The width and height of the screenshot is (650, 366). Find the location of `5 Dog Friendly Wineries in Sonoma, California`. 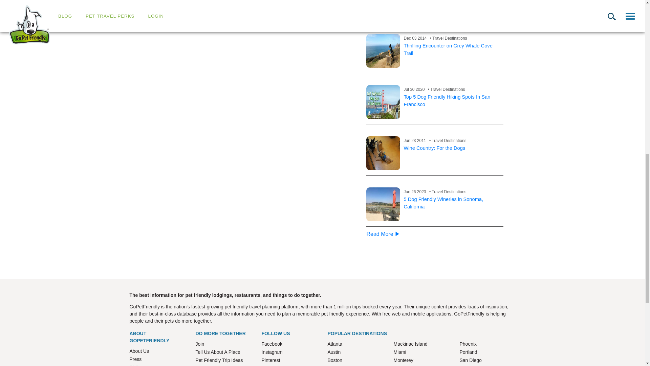

5 Dog Friendly Wineries in Sonoma, California is located at coordinates (443, 203).